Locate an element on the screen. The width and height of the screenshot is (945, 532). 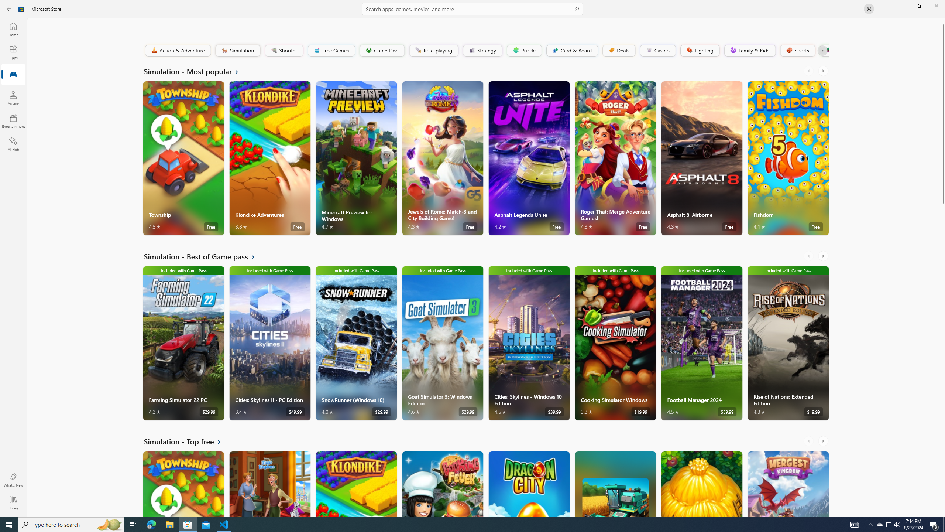
Search is located at coordinates (472, 9).